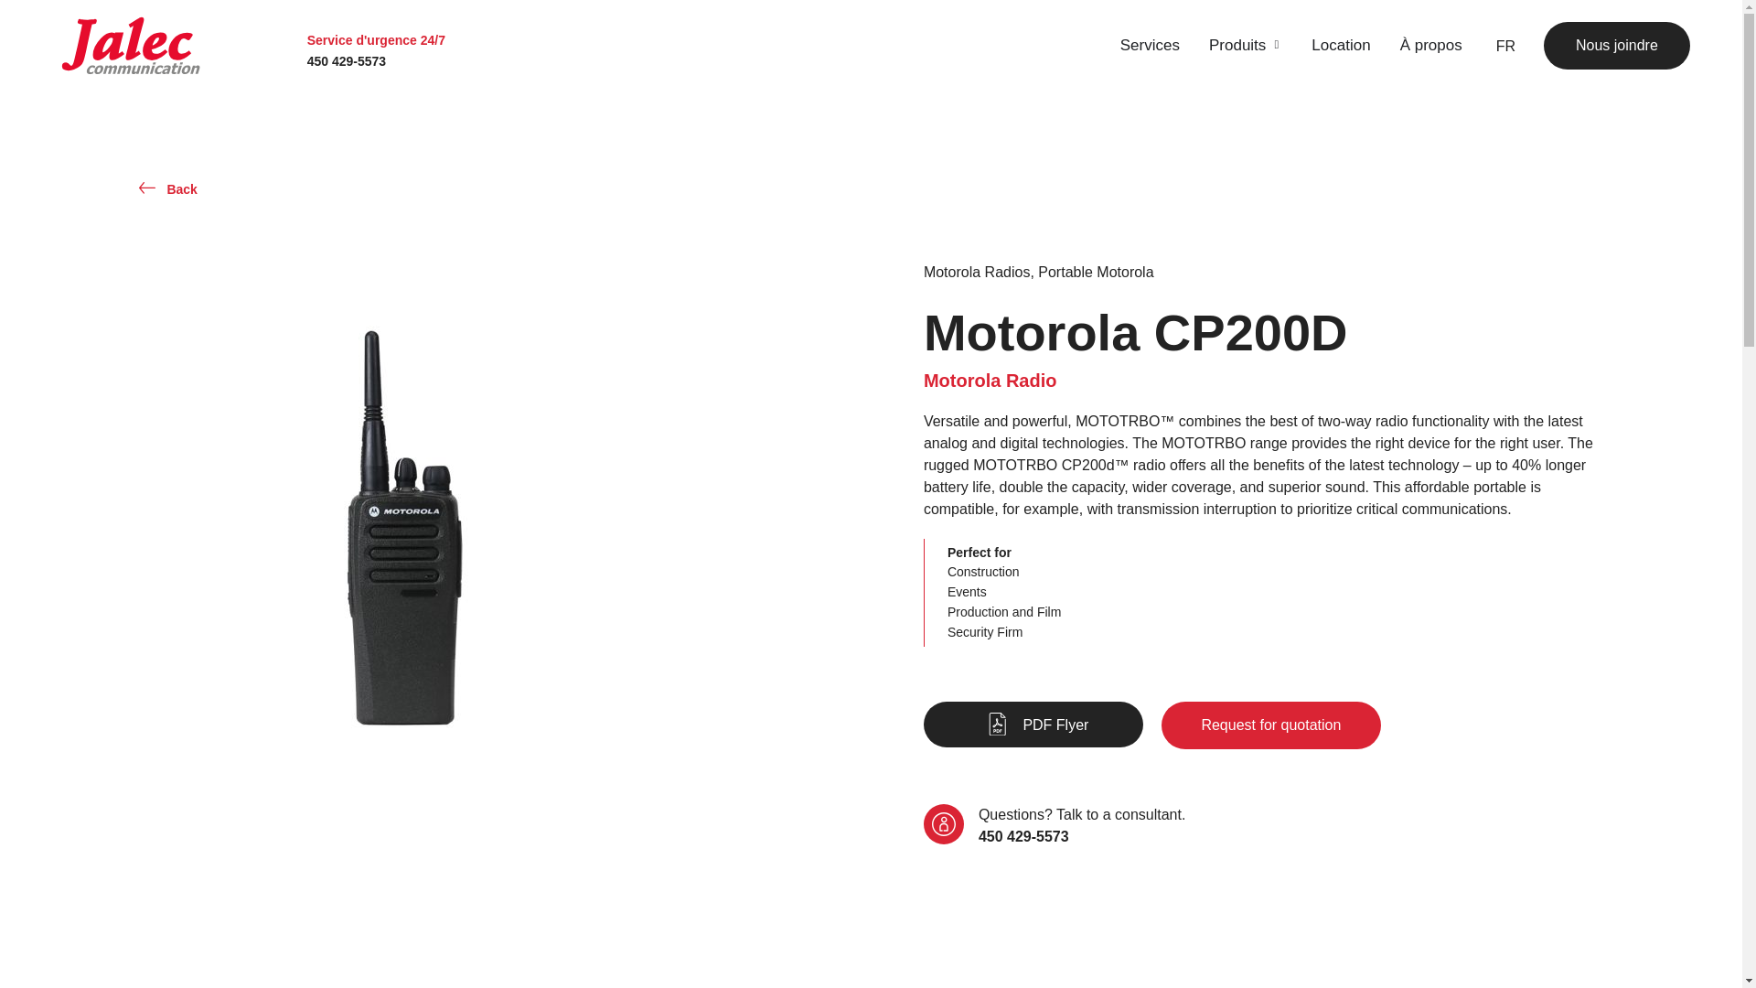 The width and height of the screenshot is (1756, 988). What do you see at coordinates (1341, 45) in the screenshot?
I see `Location` at bounding box center [1341, 45].